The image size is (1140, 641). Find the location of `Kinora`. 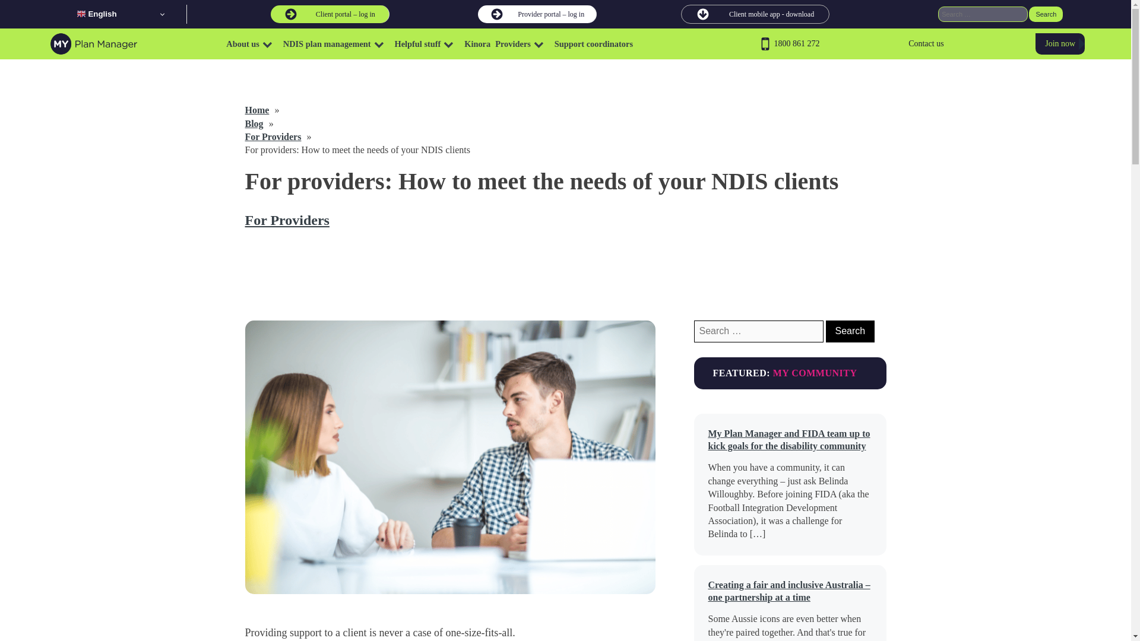

Kinora is located at coordinates (477, 44).